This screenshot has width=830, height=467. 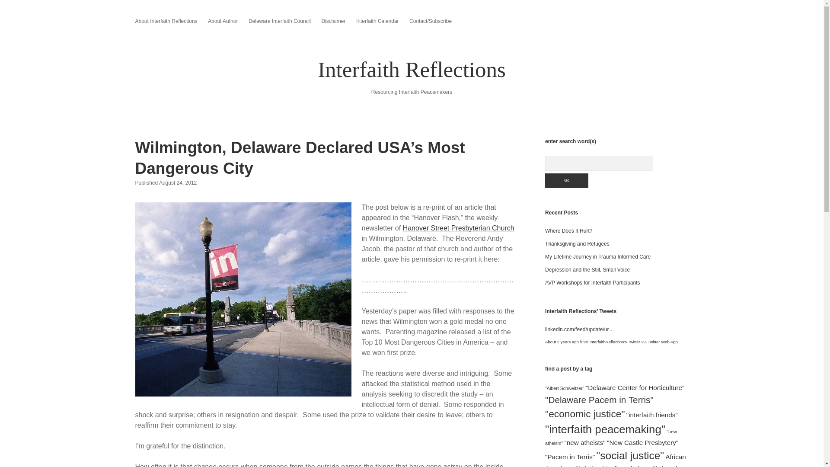 What do you see at coordinates (567, 181) in the screenshot?
I see `Go` at bounding box center [567, 181].